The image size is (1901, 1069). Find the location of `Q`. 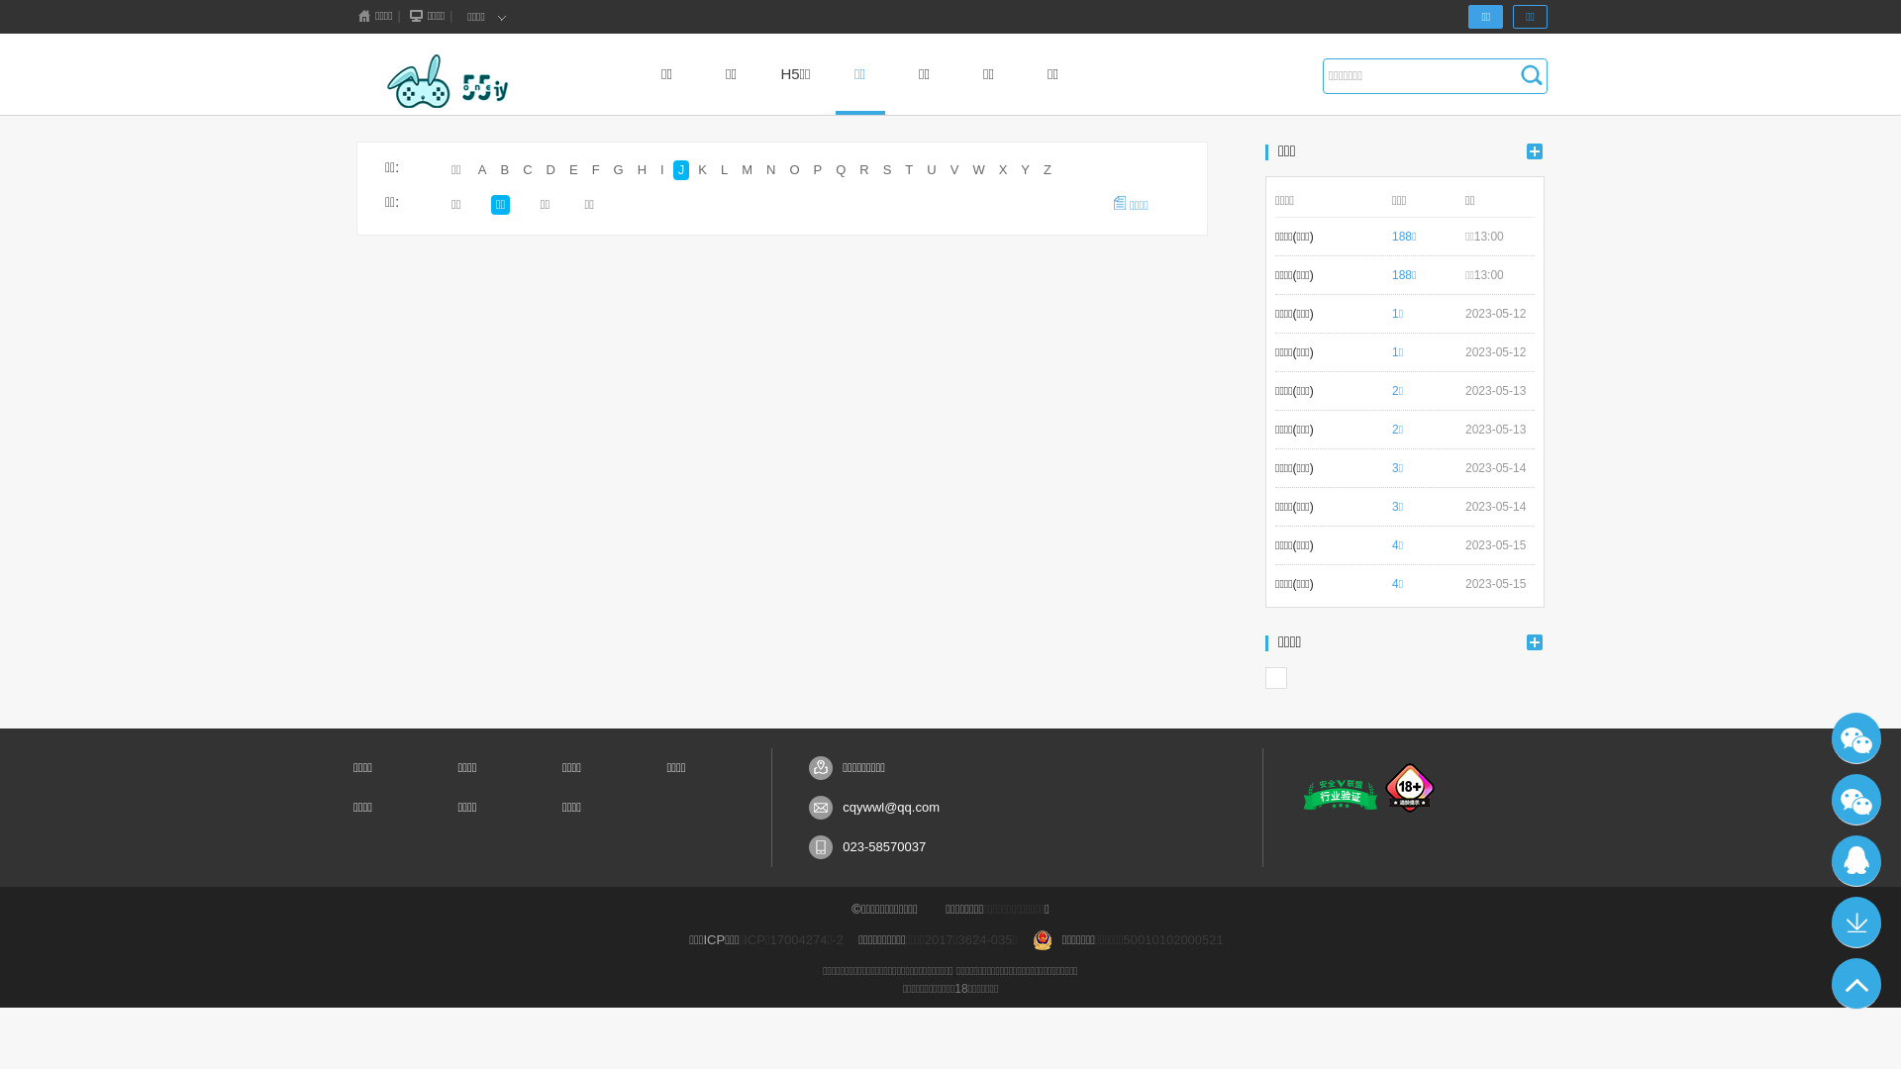

Q is located at coordinates (841, 170).